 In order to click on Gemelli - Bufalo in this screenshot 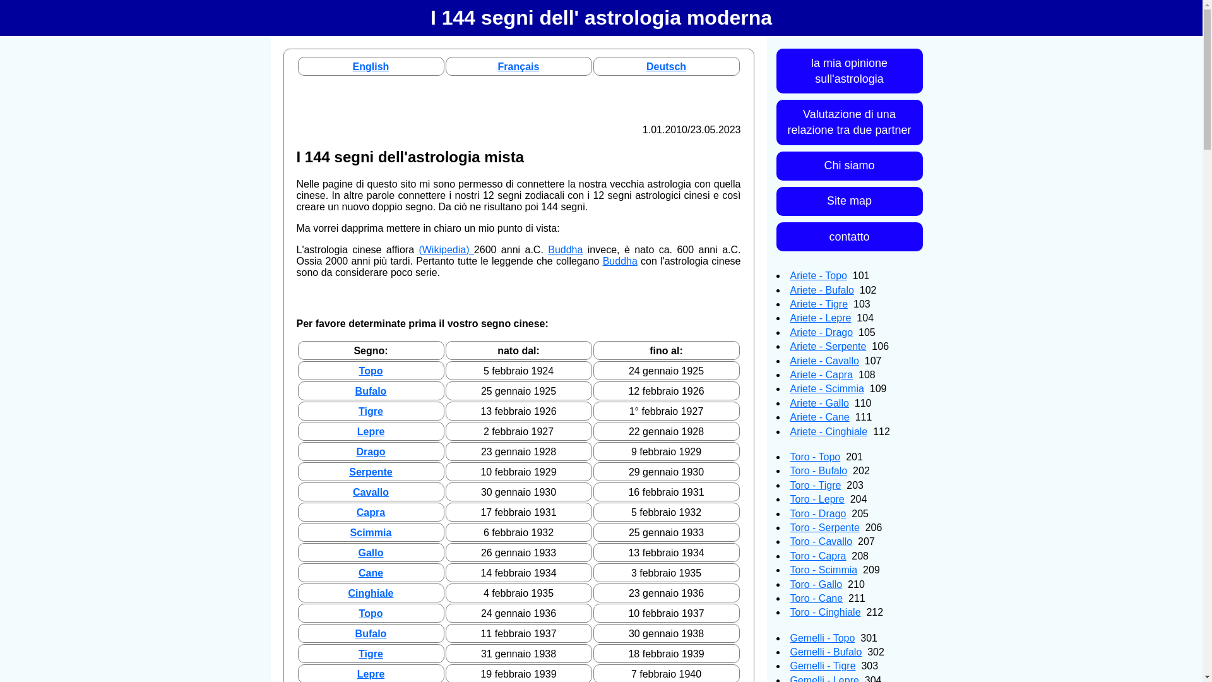, I will do `click(826, 652)`.